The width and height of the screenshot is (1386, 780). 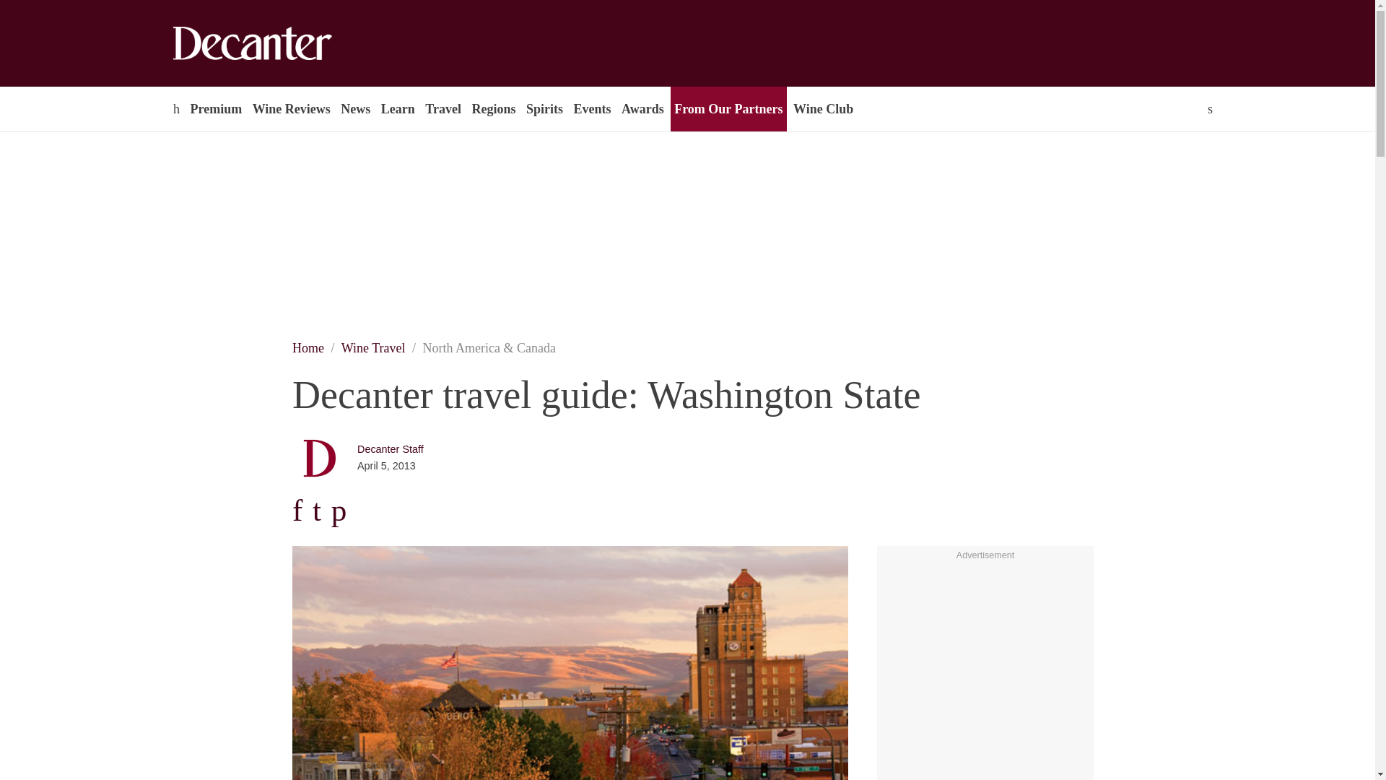 I want to click on Premium, so click(x=215, y=108).